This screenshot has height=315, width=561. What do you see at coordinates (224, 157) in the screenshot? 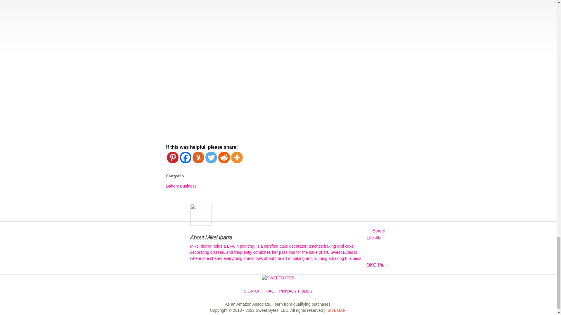
I see `Reddit` at bounding box center [224, 157].